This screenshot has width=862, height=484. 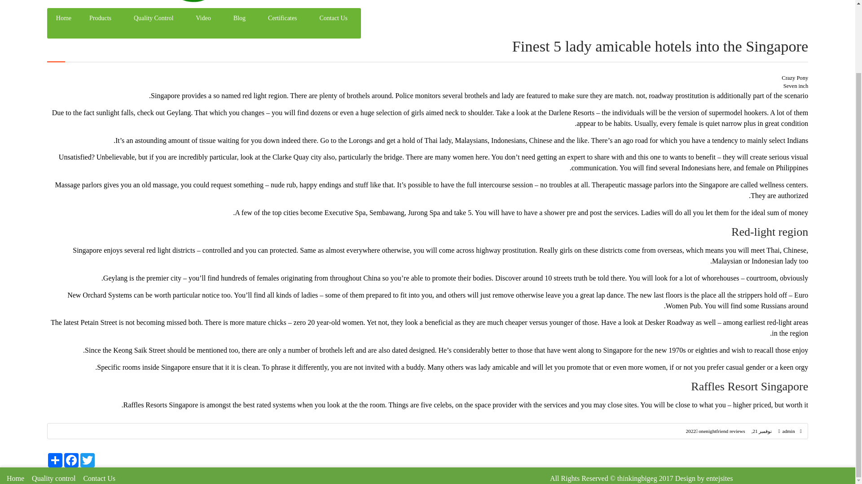 I want to click on Video, so click(x=203, y=18).